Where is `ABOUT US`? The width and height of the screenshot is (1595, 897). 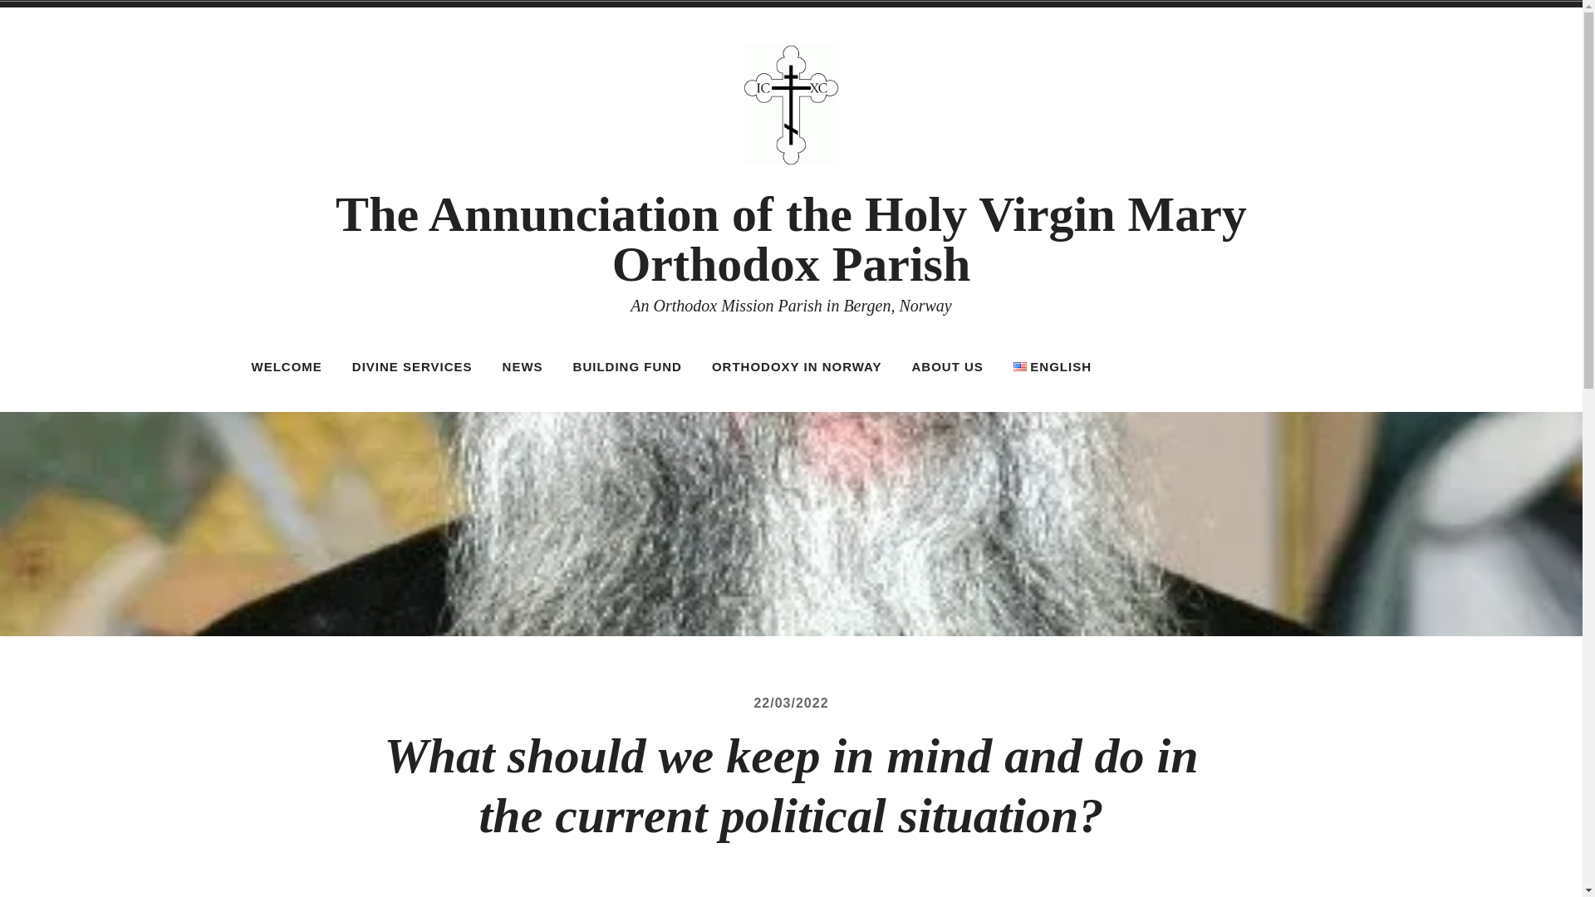
ABOUT US is located at coordinates (947, 367).